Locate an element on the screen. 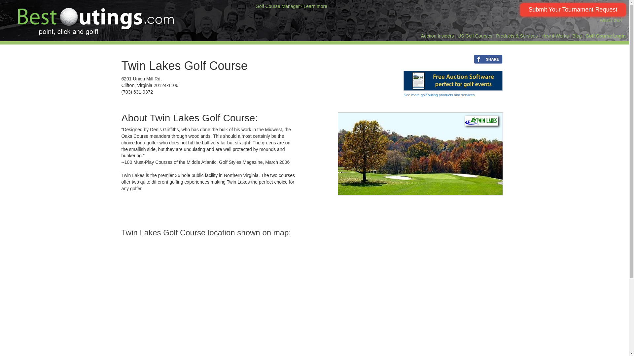 The image size is (634, 356). Golf Course Login is located at coordinates (606, 36).